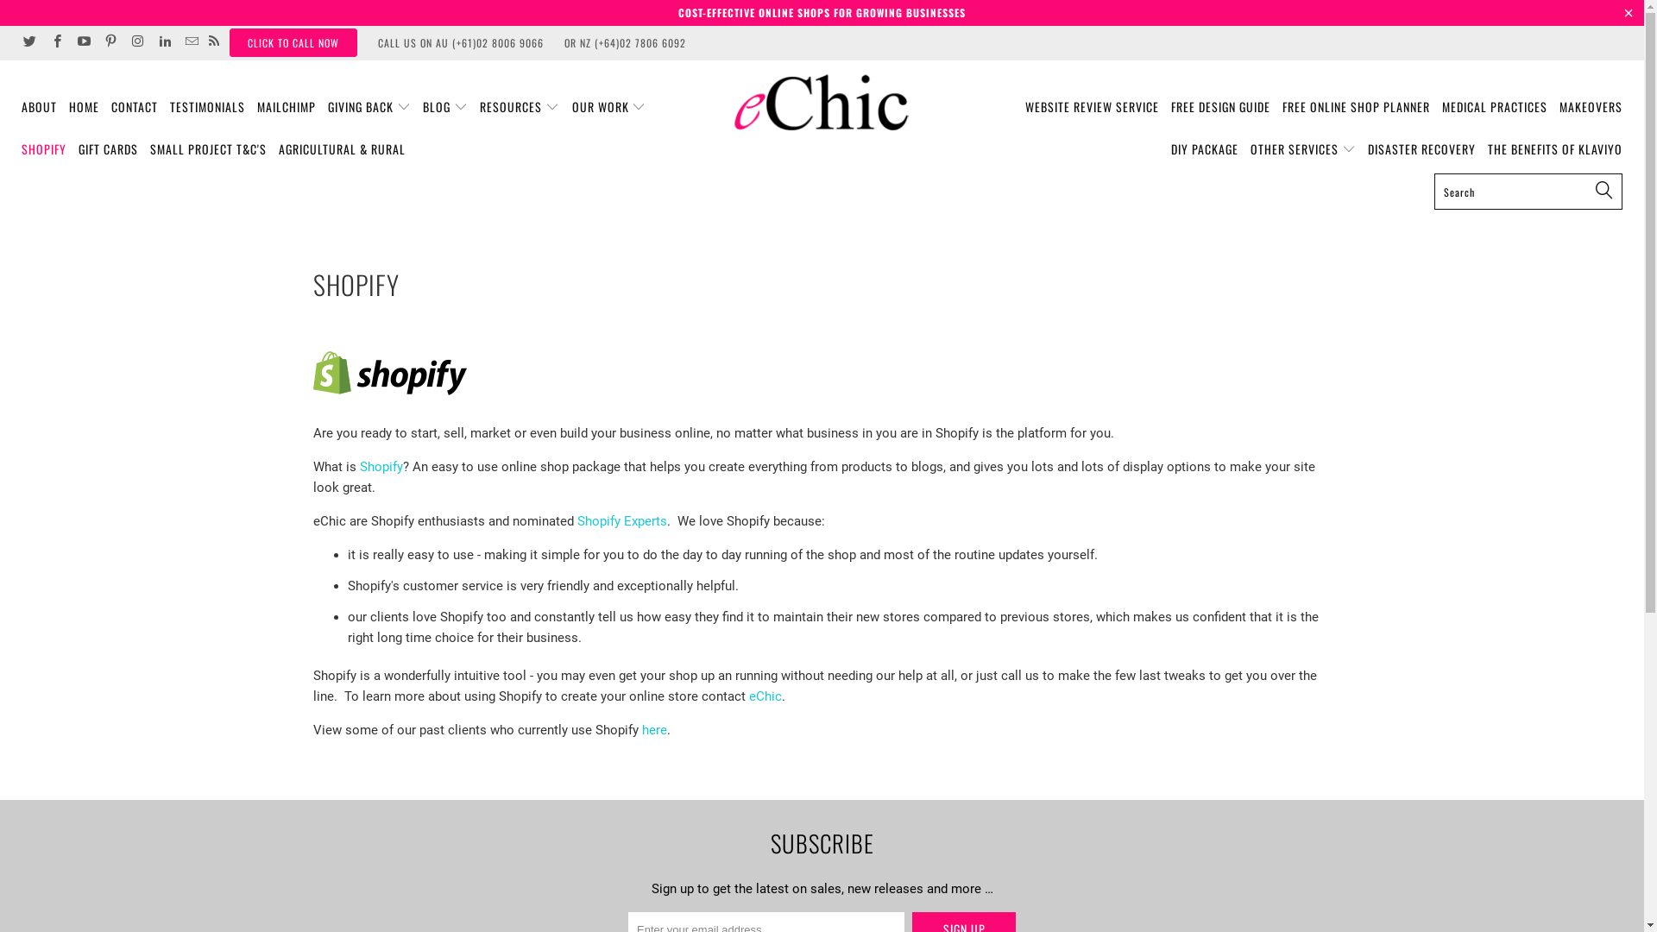  I want to click on Shopify Experts, so click(621, 521).